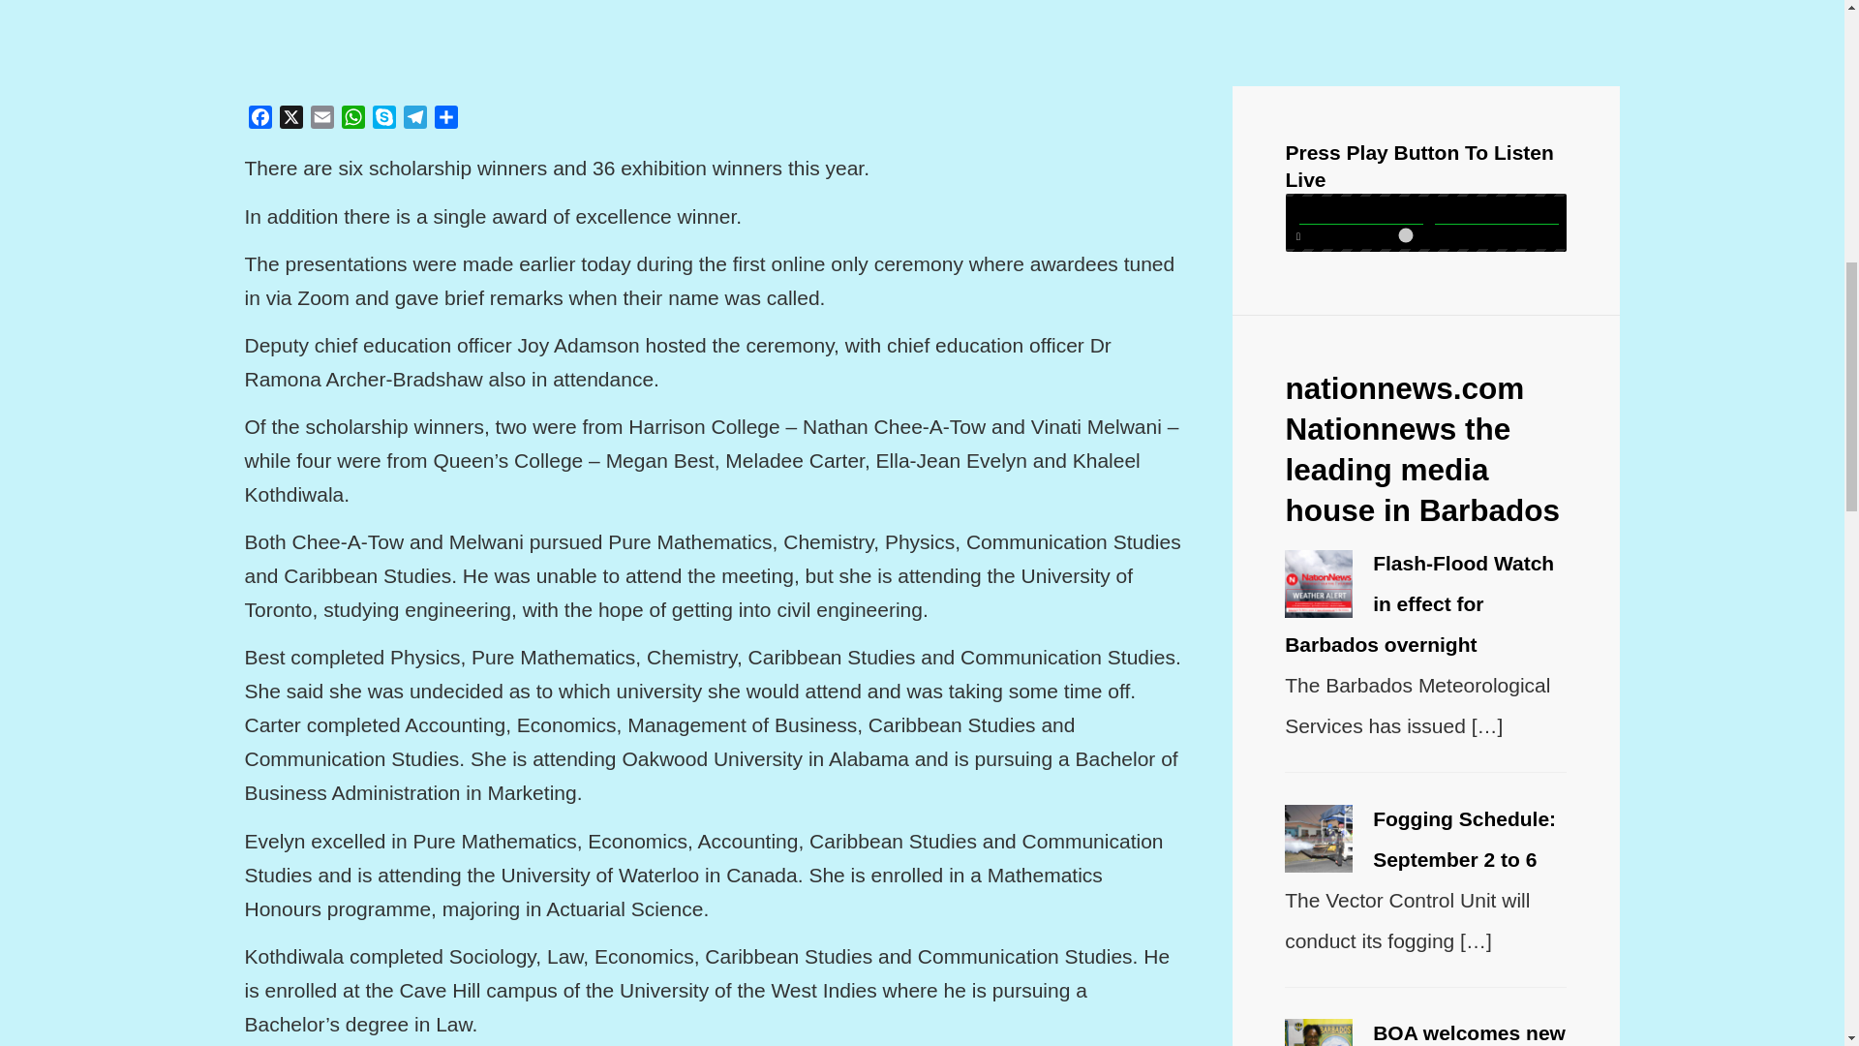 This screenshot has height=1046, width=1859. Describe the element at coordinates (383, 120) in the screenshot. I see `Skype` at that location.